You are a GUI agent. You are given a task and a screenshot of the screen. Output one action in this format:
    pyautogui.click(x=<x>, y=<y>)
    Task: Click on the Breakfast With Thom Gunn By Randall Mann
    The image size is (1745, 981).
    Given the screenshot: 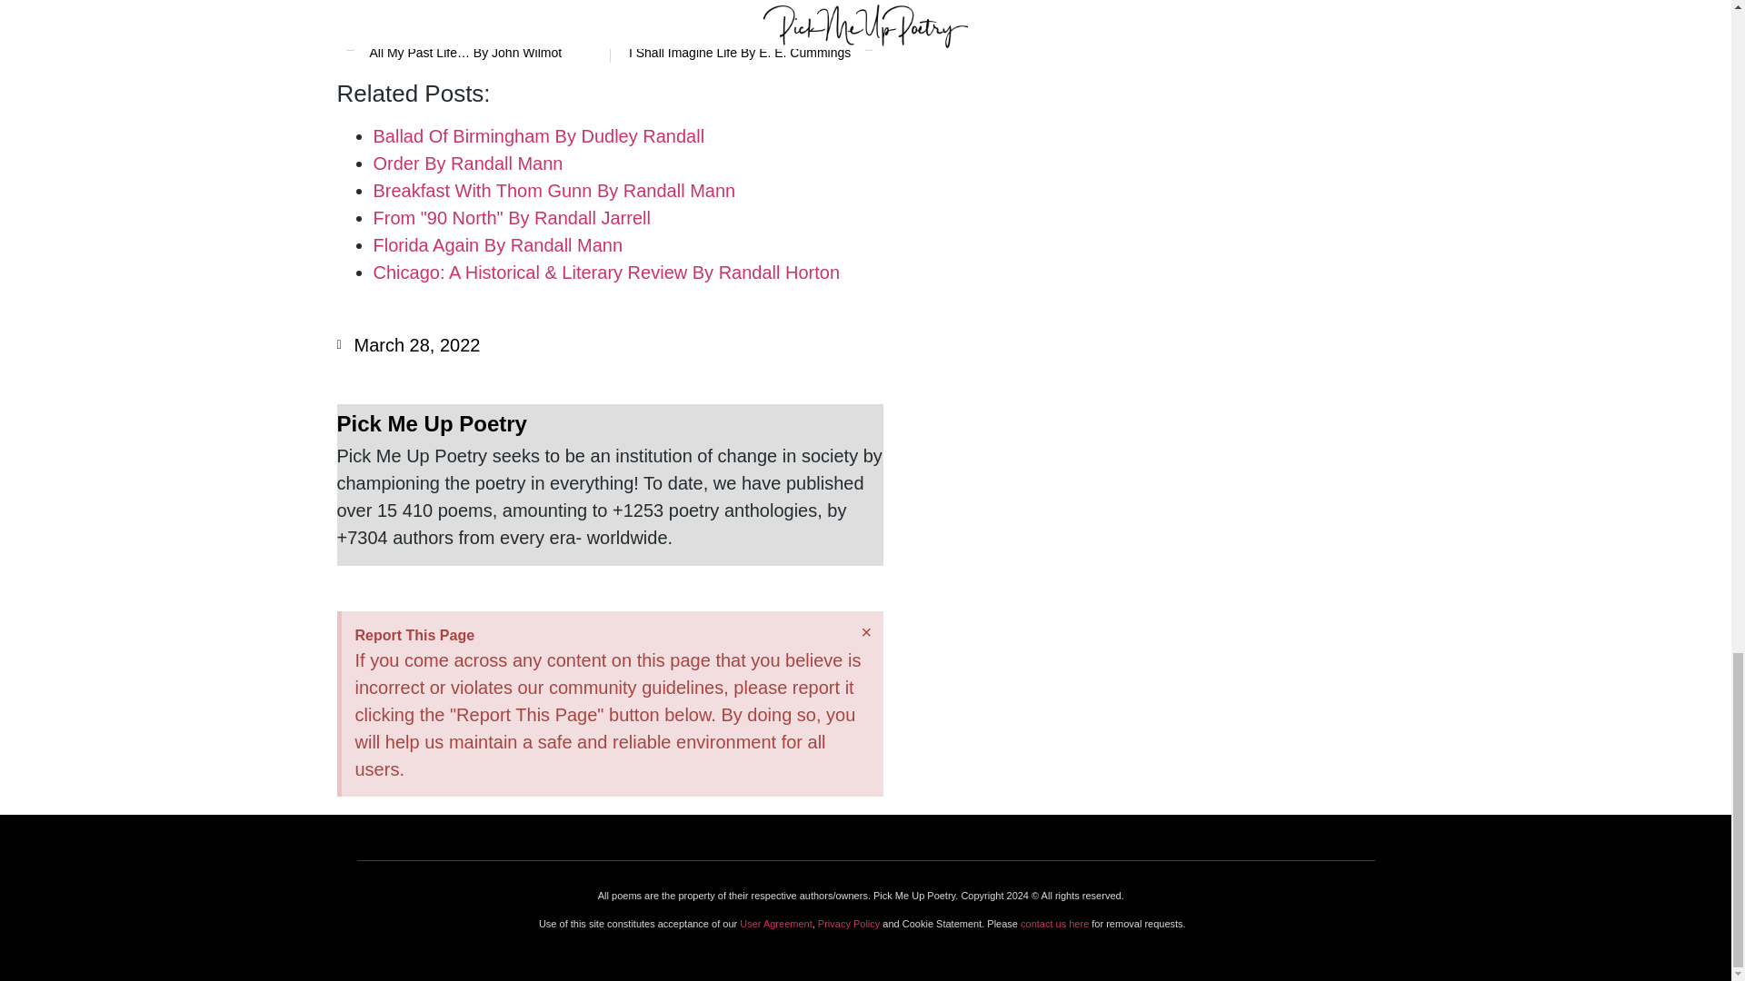 What is the action you would take?
    pyautogui.click(x=408, y=345)
    